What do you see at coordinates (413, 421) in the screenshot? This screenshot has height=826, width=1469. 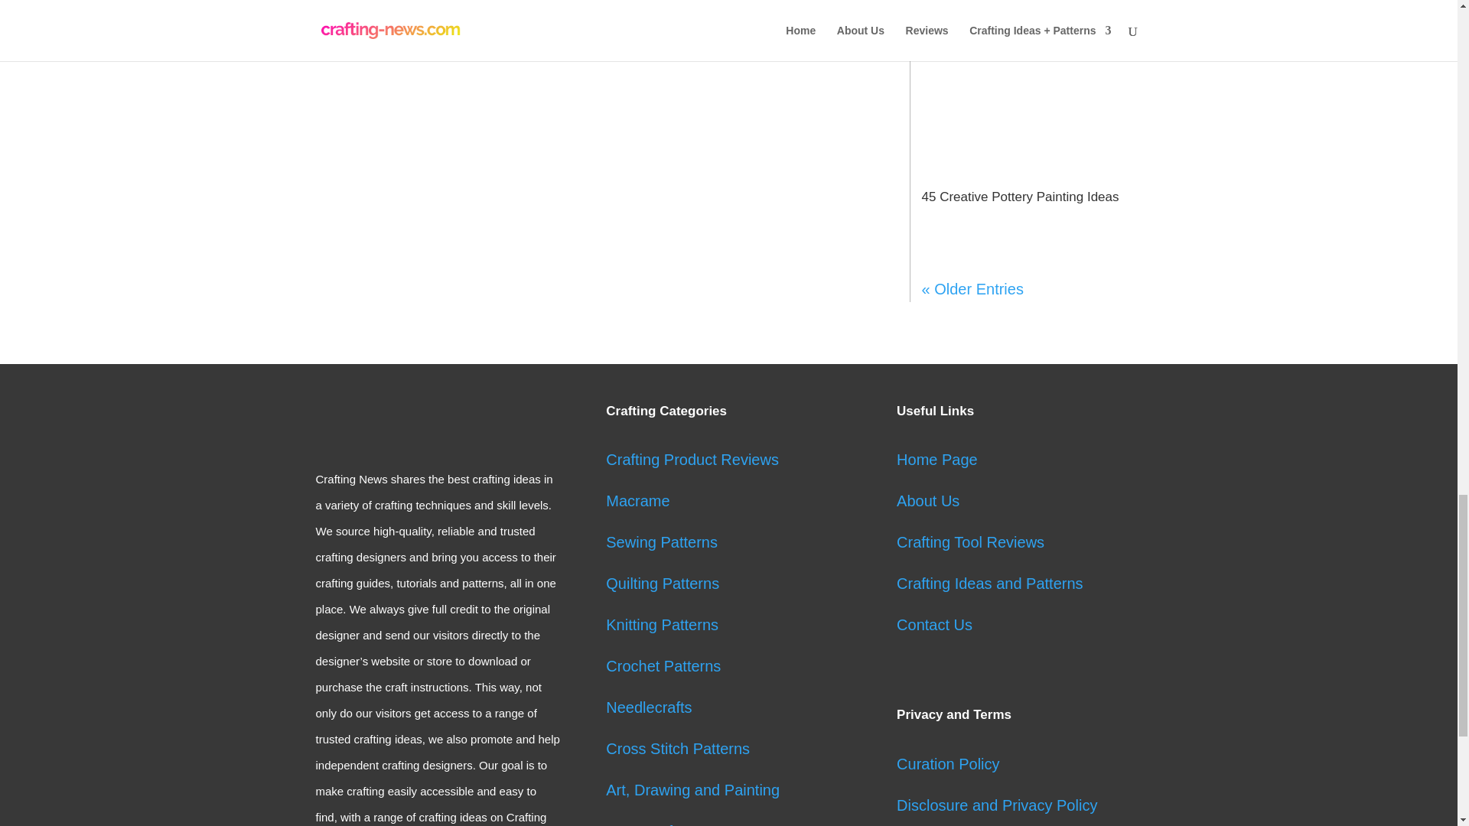 I see `Crafting News Logo` at bounding box center [413, 421].